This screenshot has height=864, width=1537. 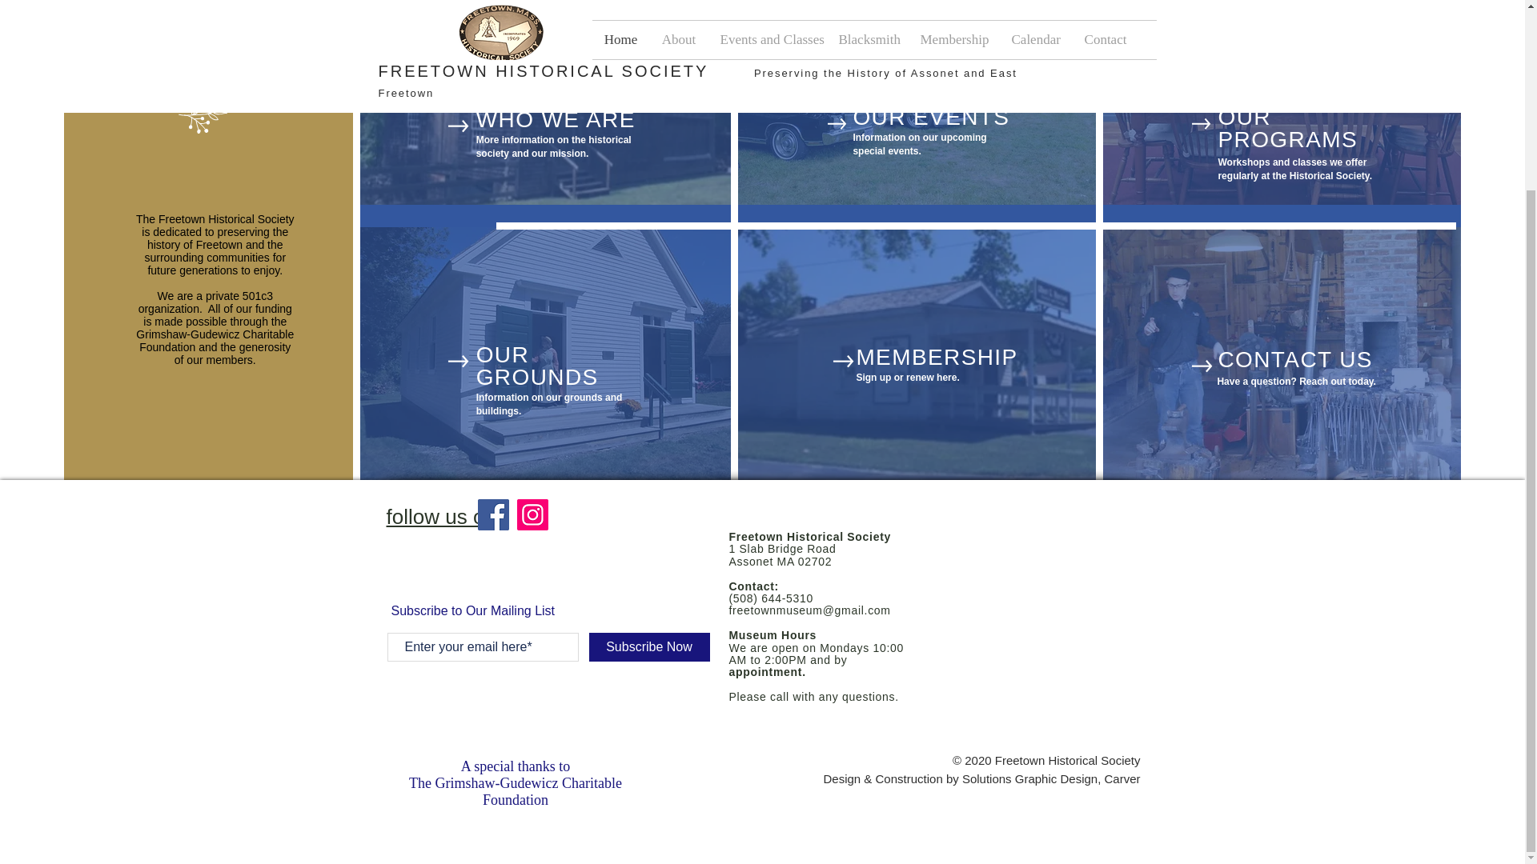 What do you see at coordinates (931, 117) in the screenshot?
I see `OUR EVENTS` at bounding box center [931, 117].